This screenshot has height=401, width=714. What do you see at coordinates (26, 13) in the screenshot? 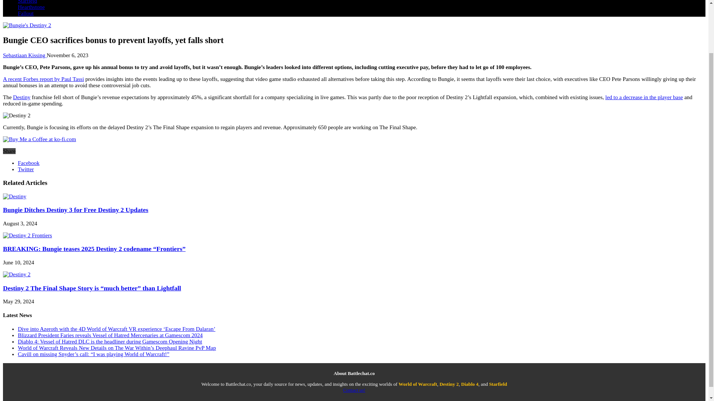
I see `Fallout` at bounding box center [26, 13].